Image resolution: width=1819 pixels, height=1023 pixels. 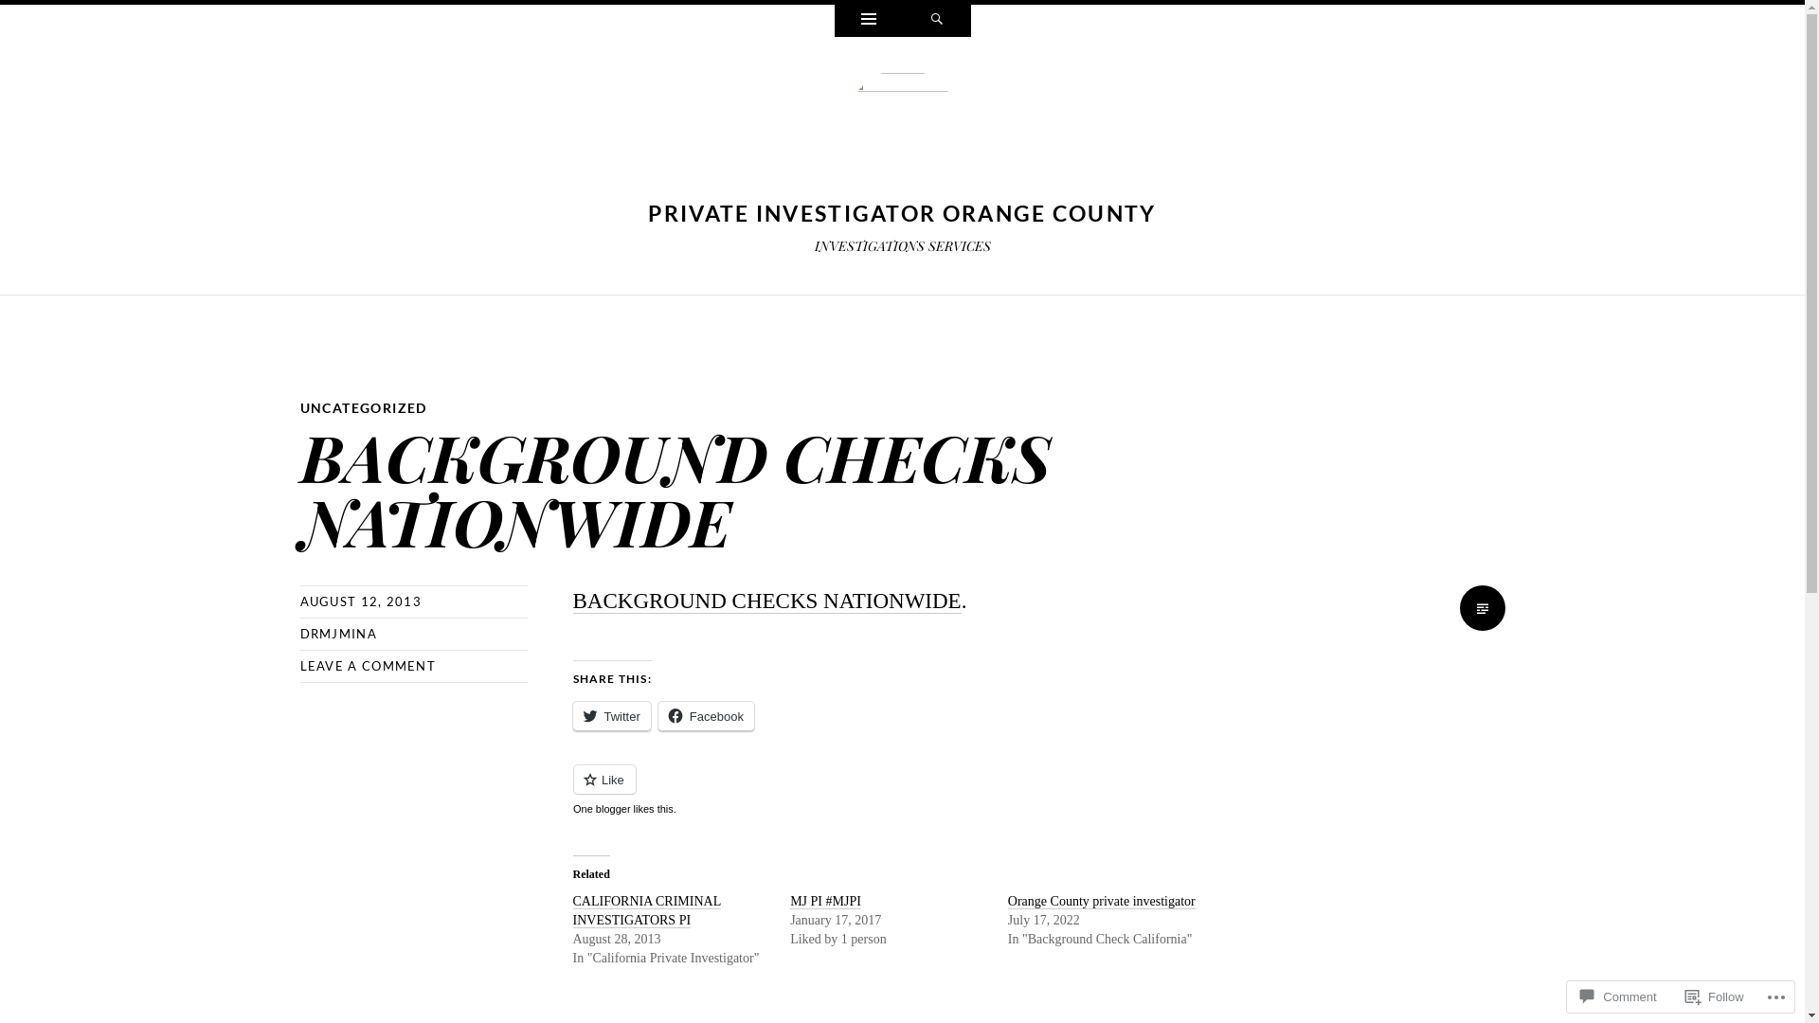 What do you see at coordinates (826, 902) in the screenshot?
I see `MJ PI #MJPI` at bounding box center [826, 902].